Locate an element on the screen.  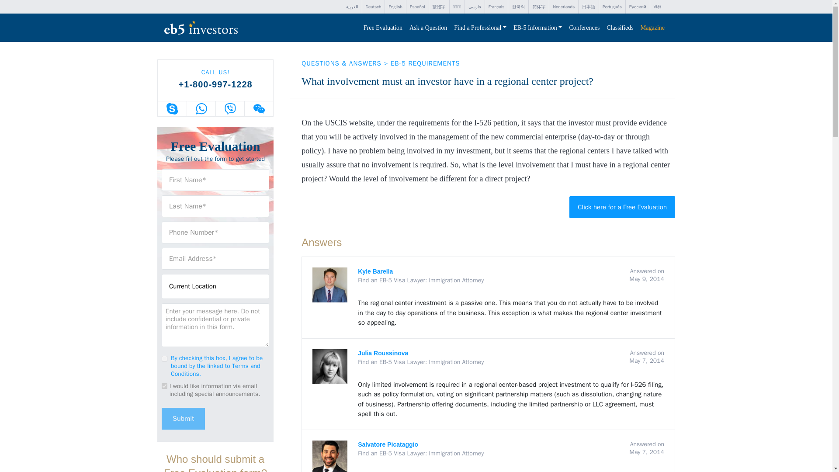
English is located at coordinates (395, 7).